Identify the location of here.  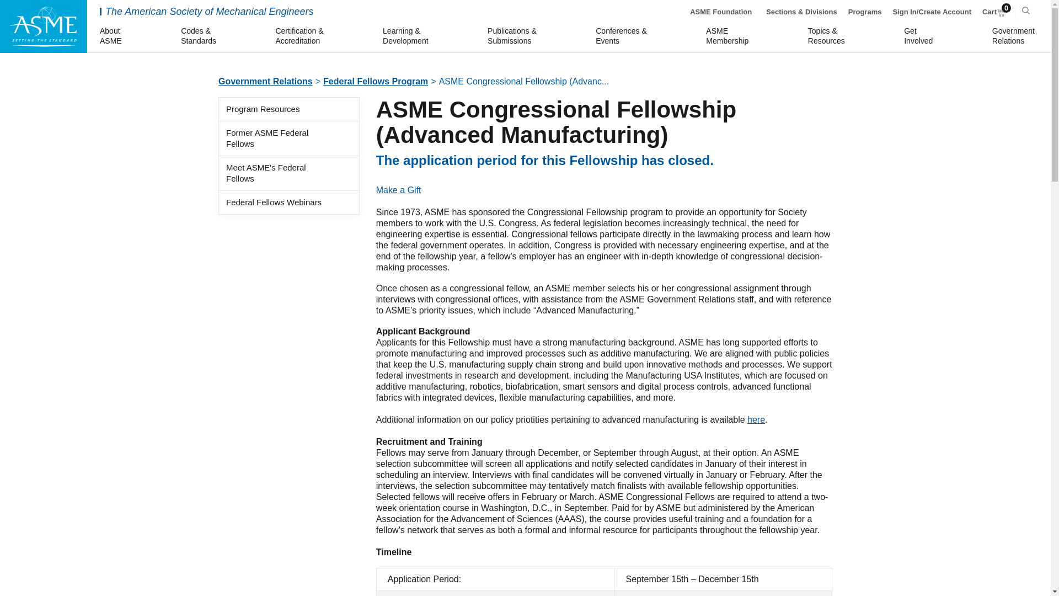
(920, 36).